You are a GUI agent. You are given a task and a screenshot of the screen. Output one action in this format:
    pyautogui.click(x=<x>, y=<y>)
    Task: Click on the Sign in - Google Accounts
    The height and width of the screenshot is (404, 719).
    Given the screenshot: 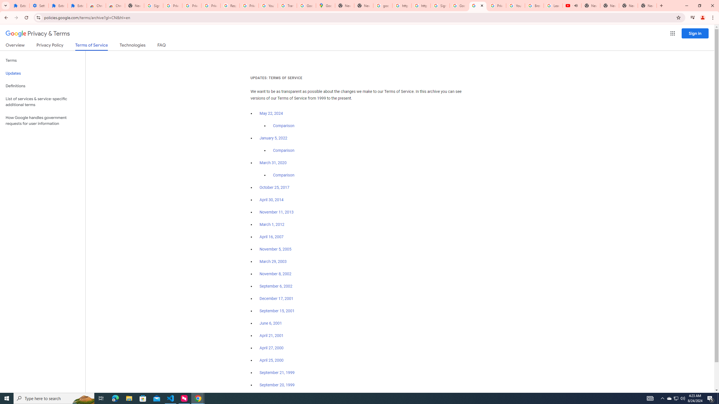 What is the action you would take?
    pyautogui.click(x=153, y=6)
    